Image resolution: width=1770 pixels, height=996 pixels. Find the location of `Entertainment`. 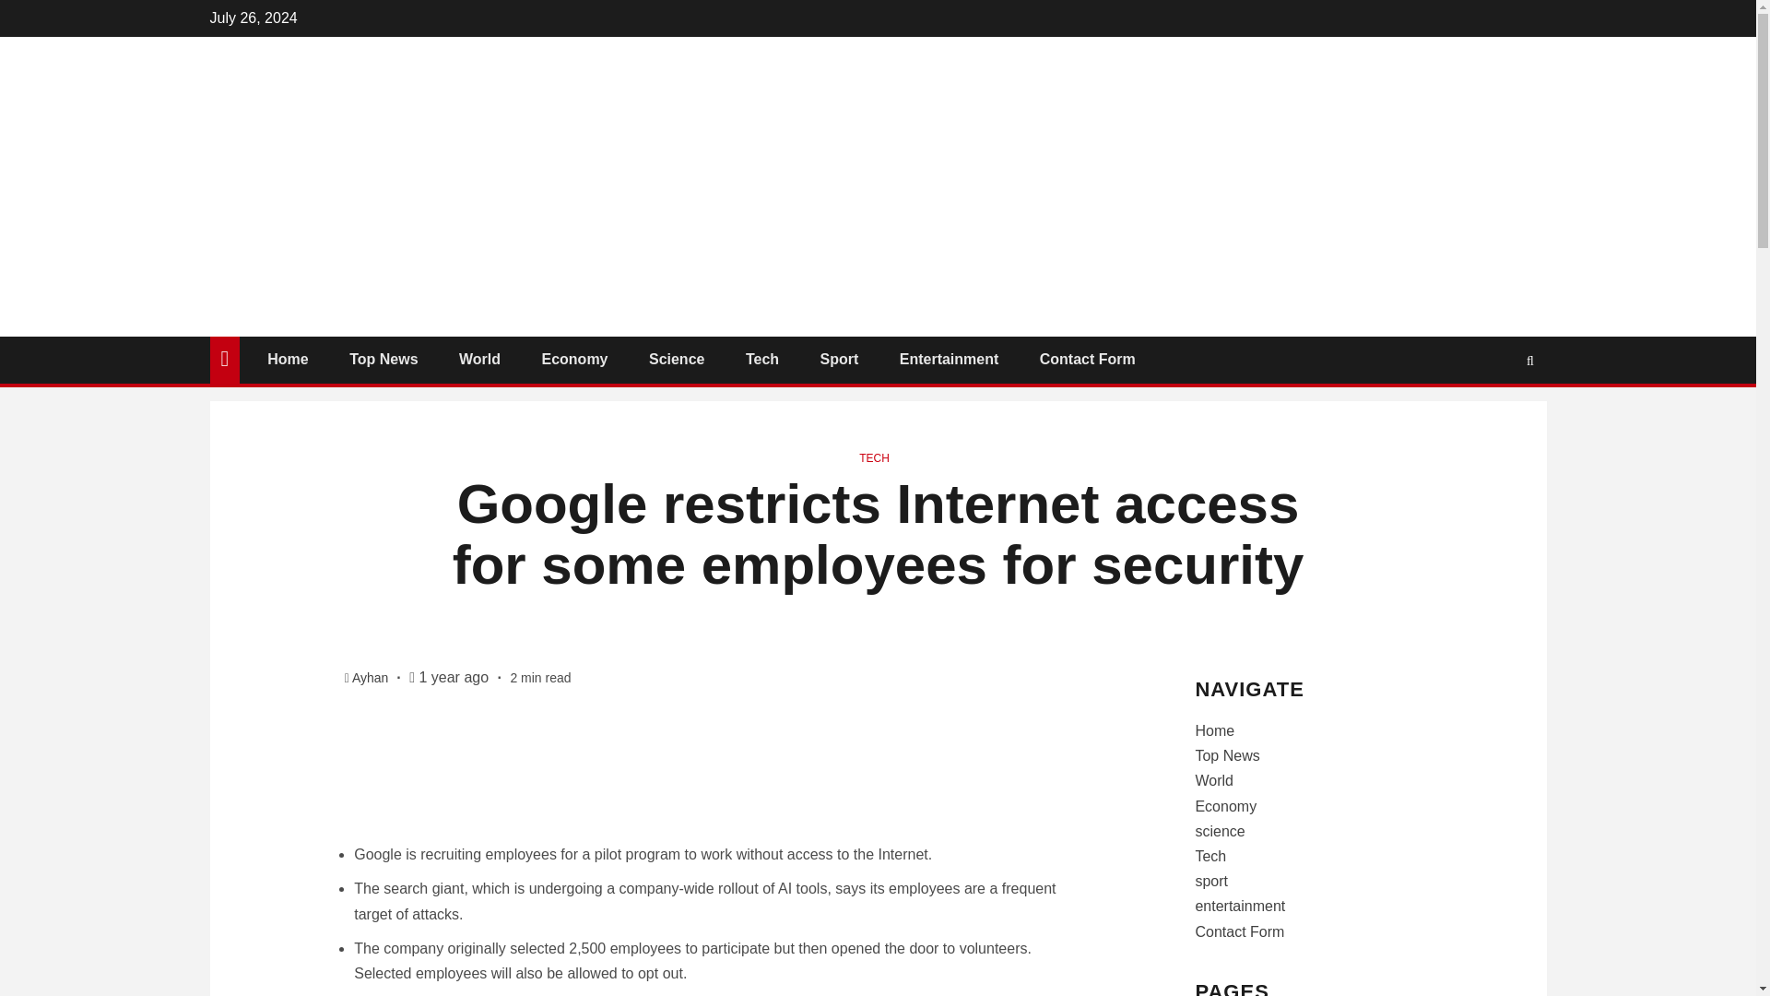

Entertainment is located at coordinates (950, 360).